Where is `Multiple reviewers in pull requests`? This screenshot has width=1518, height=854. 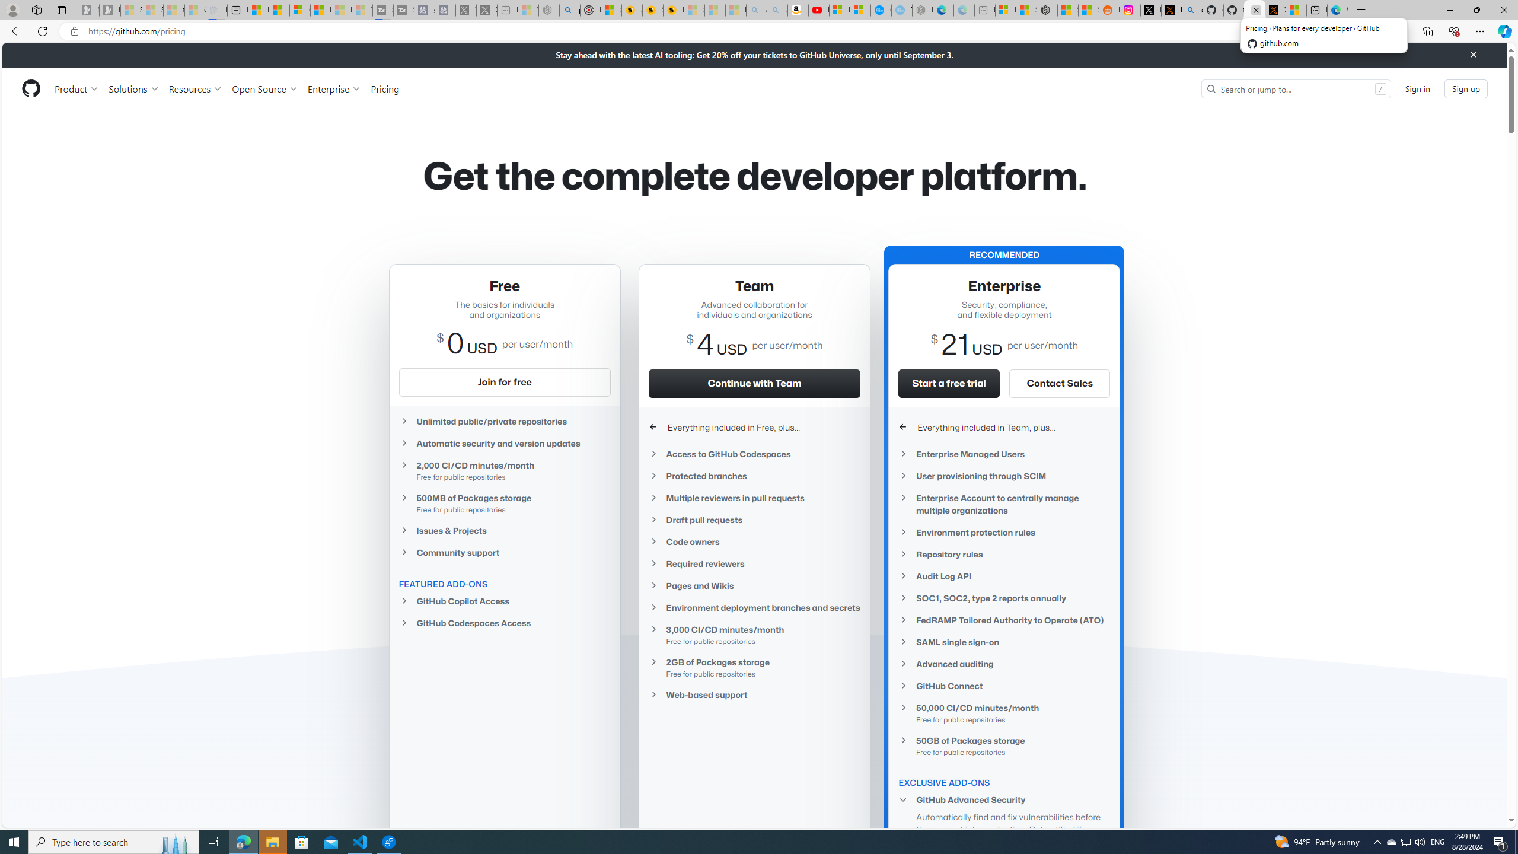 Multiple reviewers in pull requests is located at coordinates (754, 498).